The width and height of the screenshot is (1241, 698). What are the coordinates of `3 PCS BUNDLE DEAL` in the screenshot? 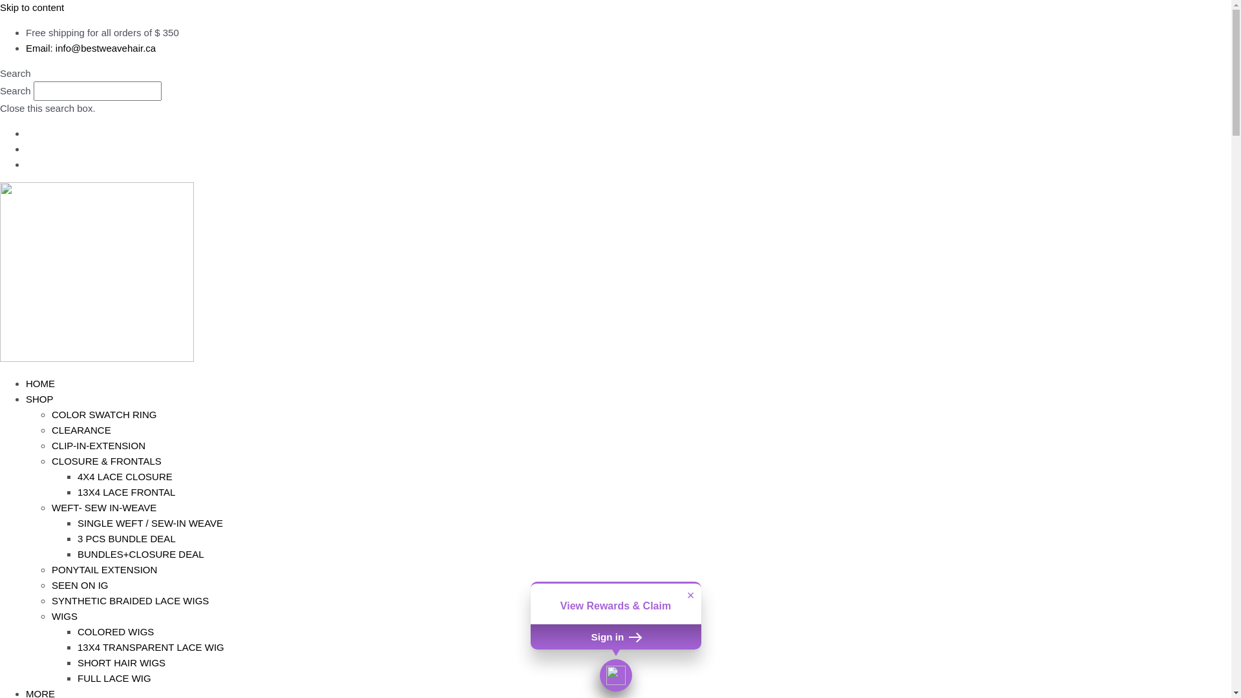 It's located at (127, 539).